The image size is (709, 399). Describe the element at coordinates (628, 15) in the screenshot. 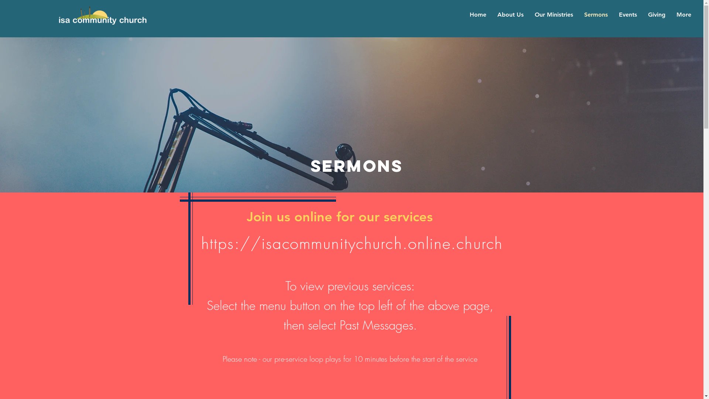

I see `Events` at that location.